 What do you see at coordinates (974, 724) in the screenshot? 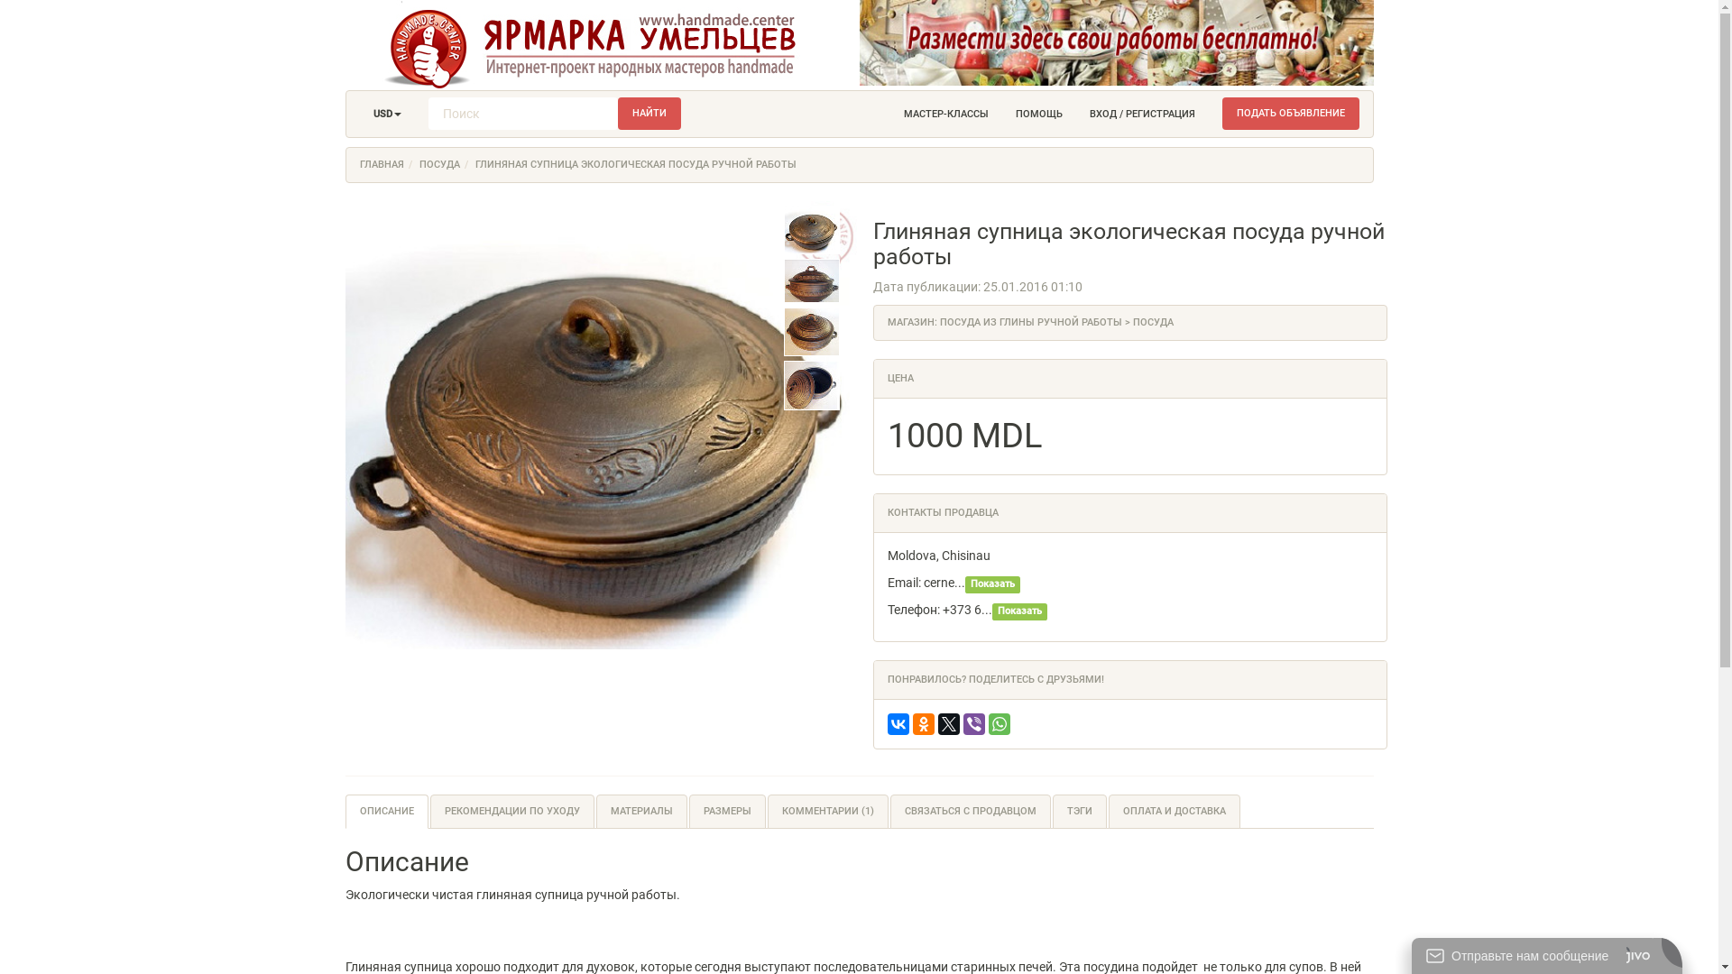
I see `Viber` at bounding box center [974, 724].